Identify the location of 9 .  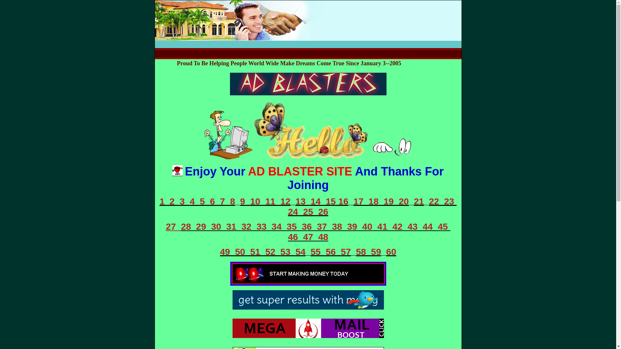
(245, 202).